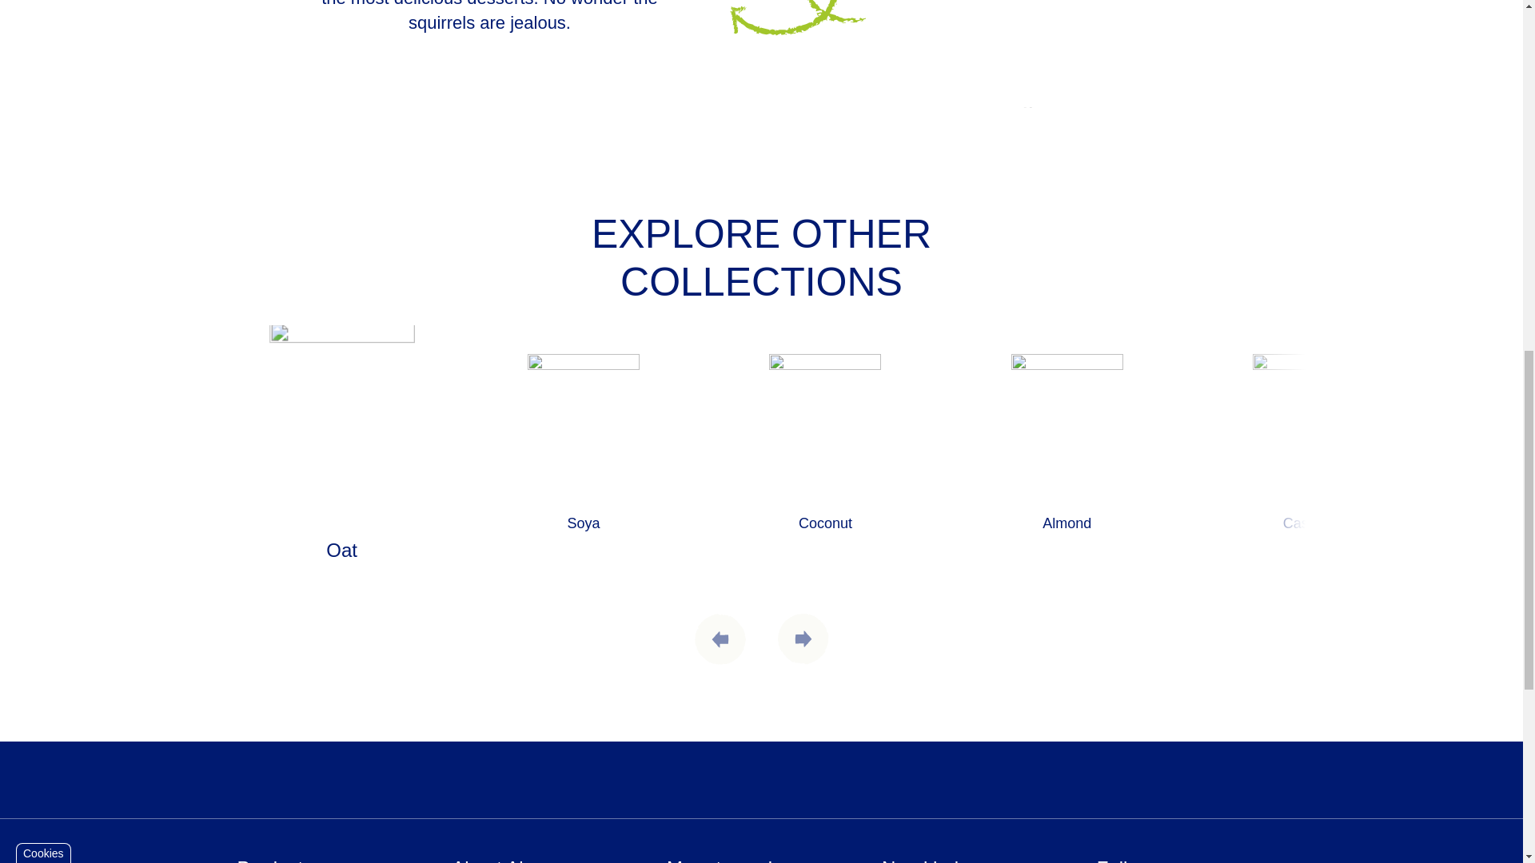 Image resolution: width=1535 pixels, height=863 pixels. What do you see at coordinates (1308, 458) in the screenshot?
I see `Cashew` at bounding box center [1308, 458].